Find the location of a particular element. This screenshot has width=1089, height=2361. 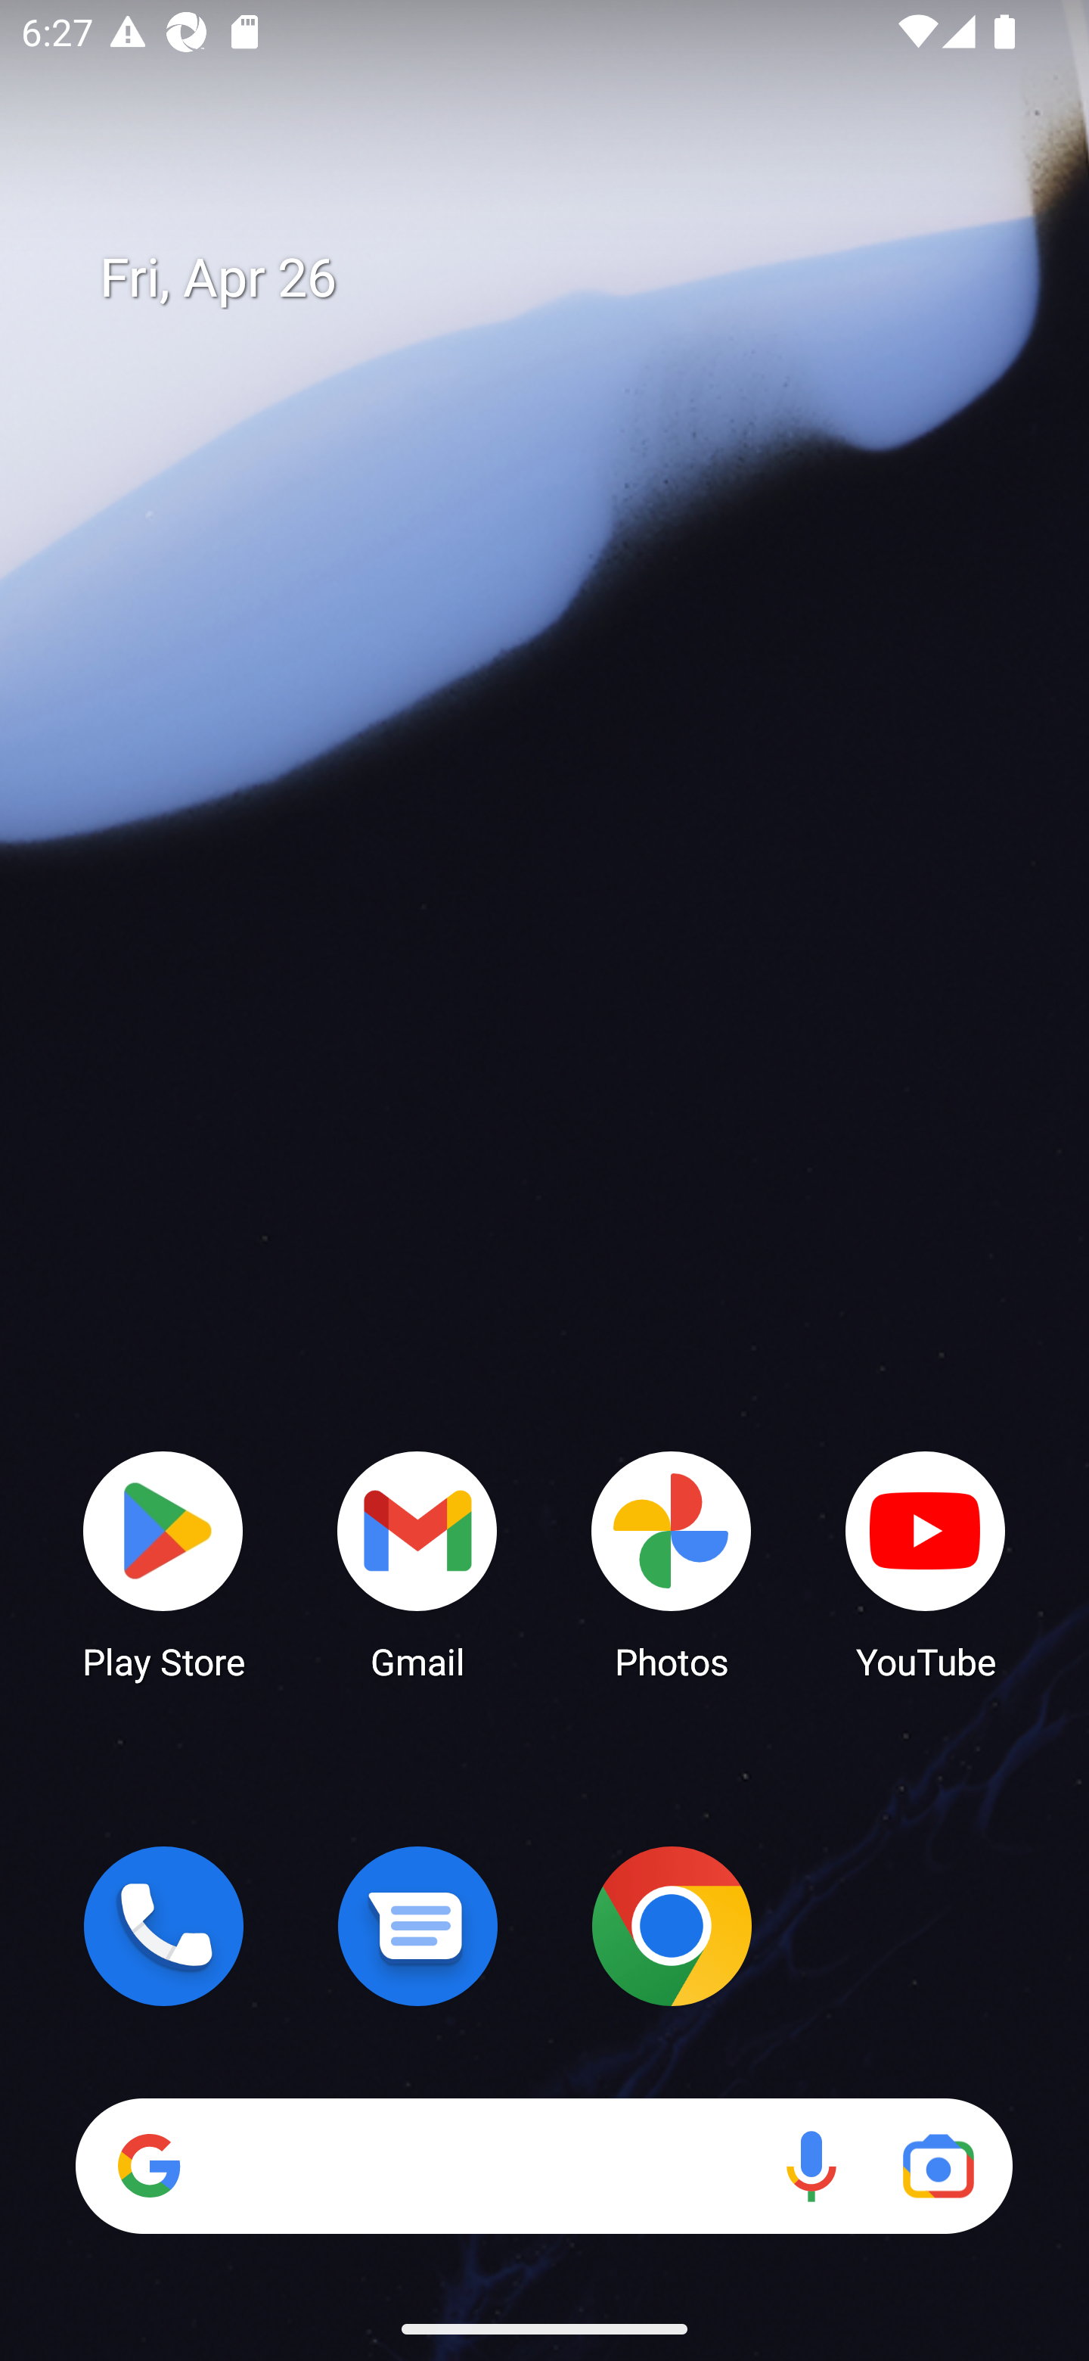

YouTube is located at coordinates (926, 1563).